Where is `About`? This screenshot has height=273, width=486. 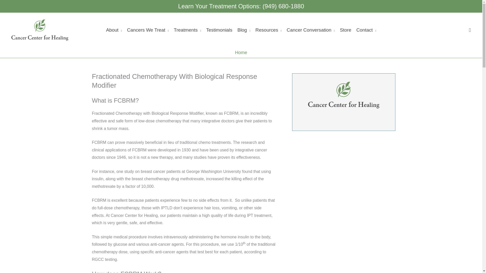 About is located at coordinates (114, 30).